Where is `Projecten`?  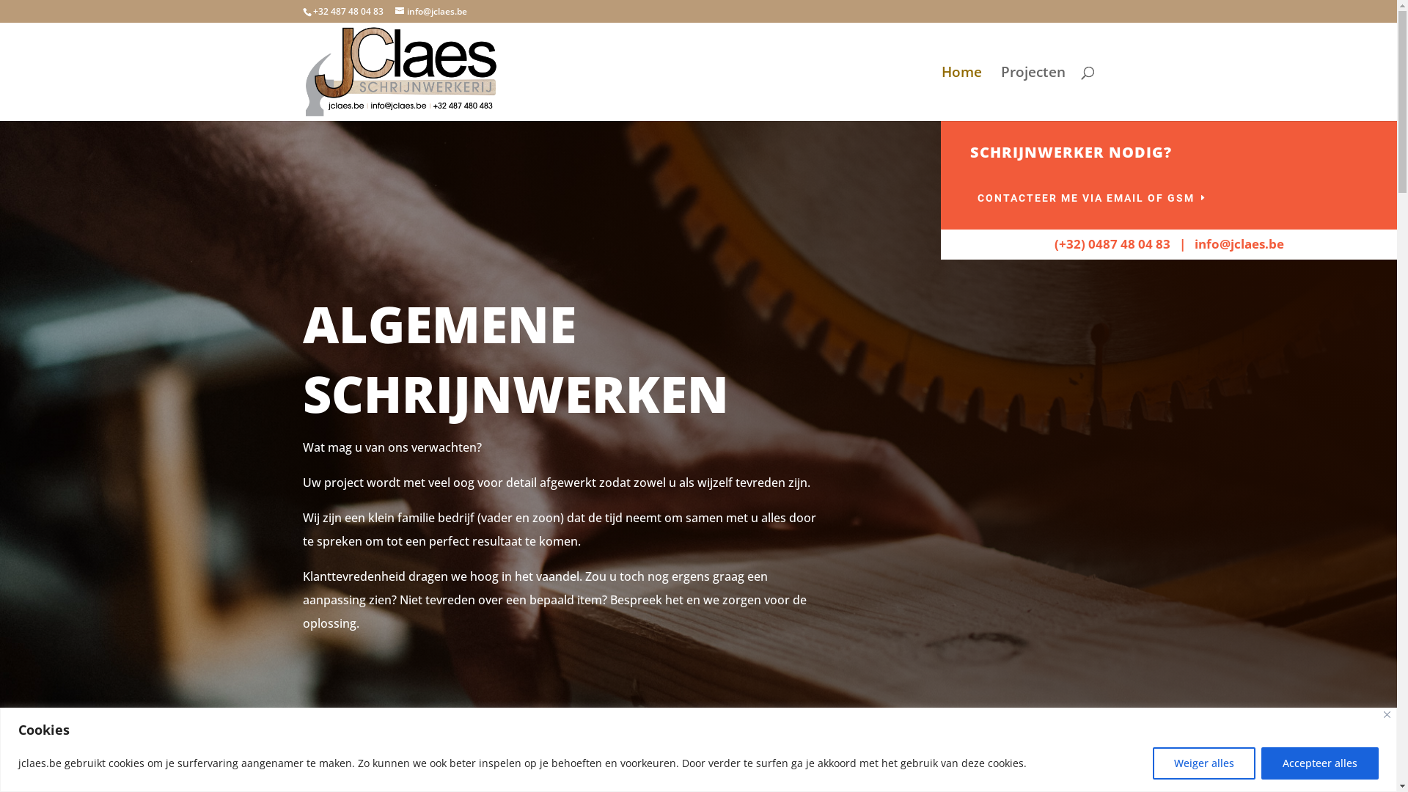 Projecten is located at coordinates (1033, 94).